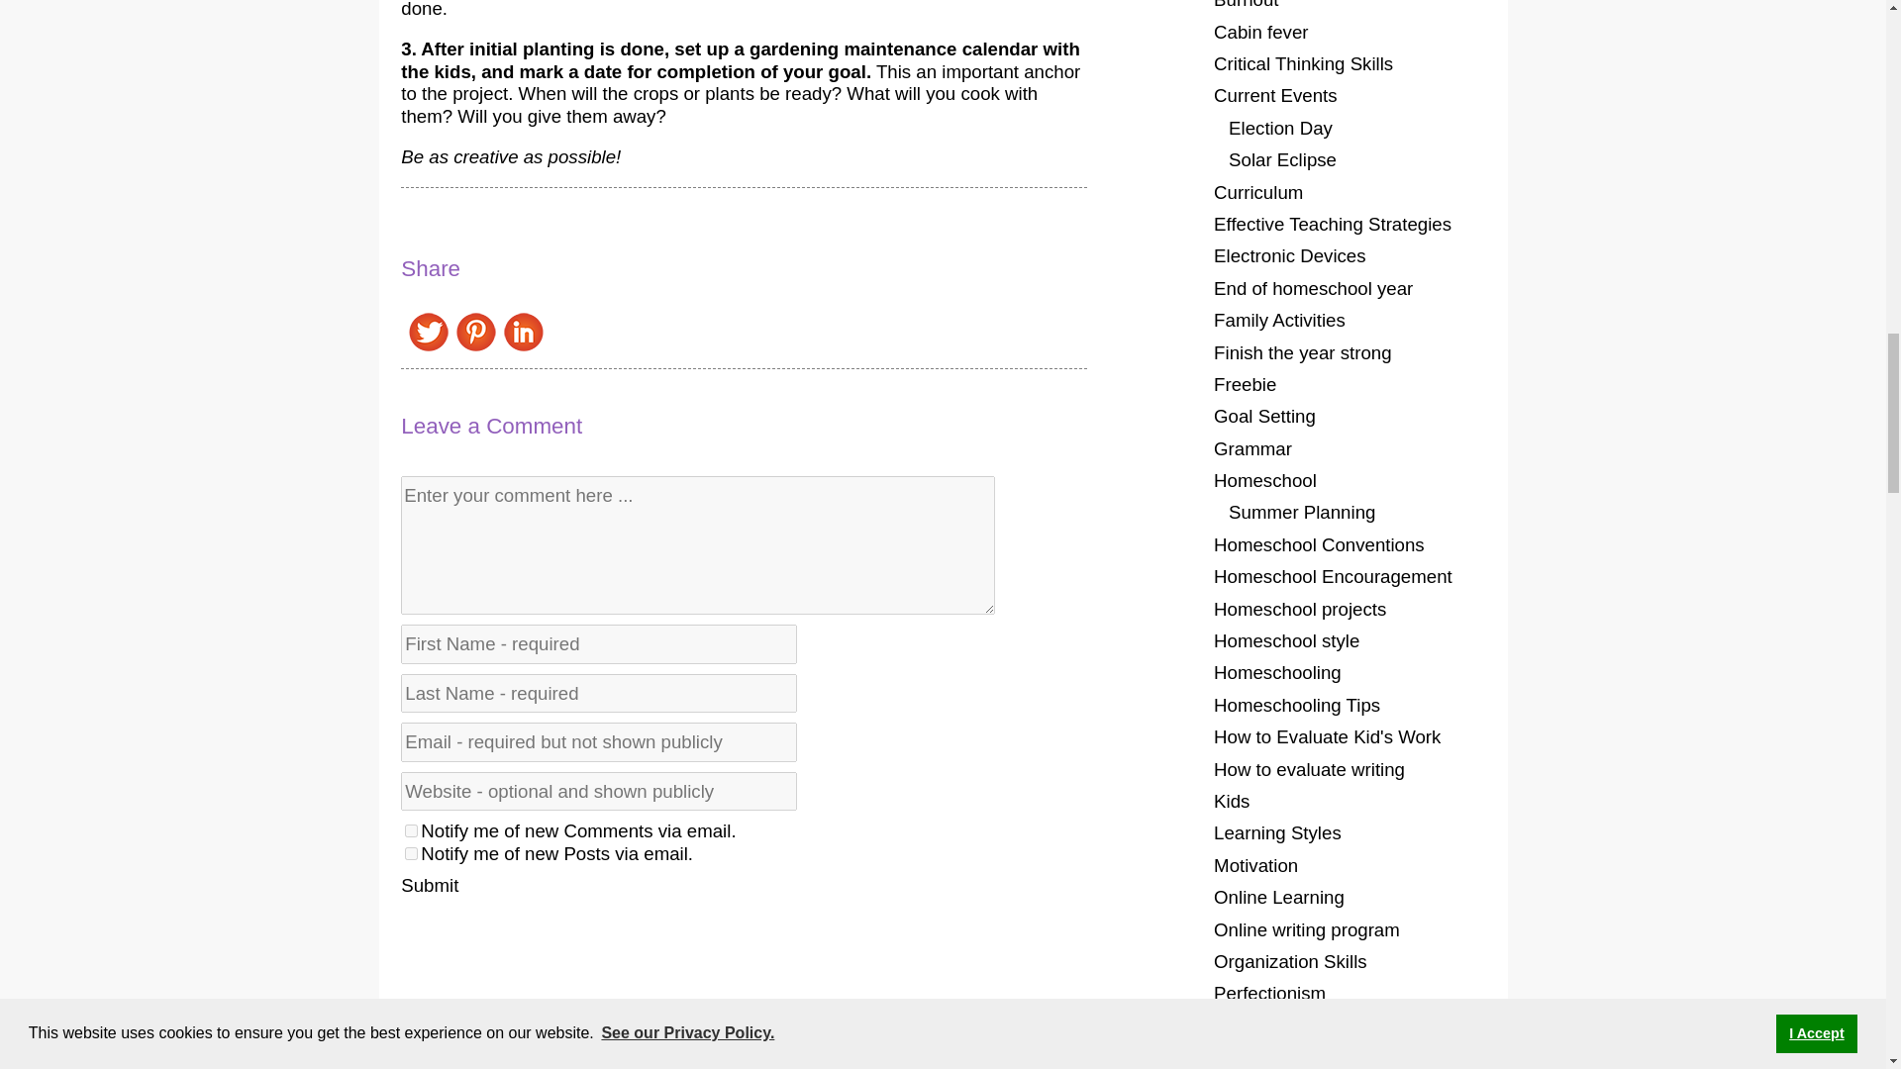 This screenshot has height=1069, width=1901. What do you see at coordinates (475, 345) in the screenshot?
I see `Share this Post on Pinterest` at bounding box center [475, 345].